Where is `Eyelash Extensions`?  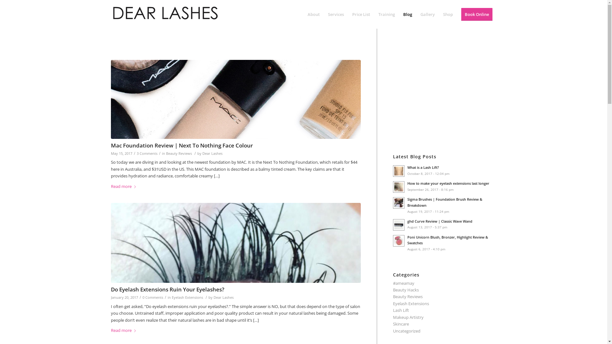 Eyelash Extensions is located at coordinates (187, 297).